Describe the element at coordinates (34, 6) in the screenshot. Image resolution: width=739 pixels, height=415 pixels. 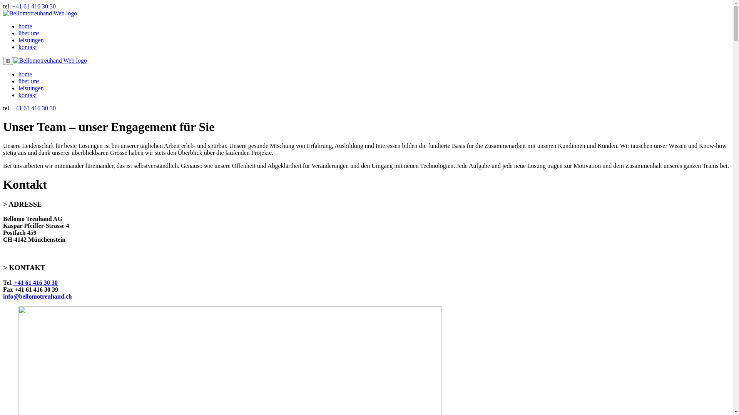
I see `+41 61 416 30 30` at that location.